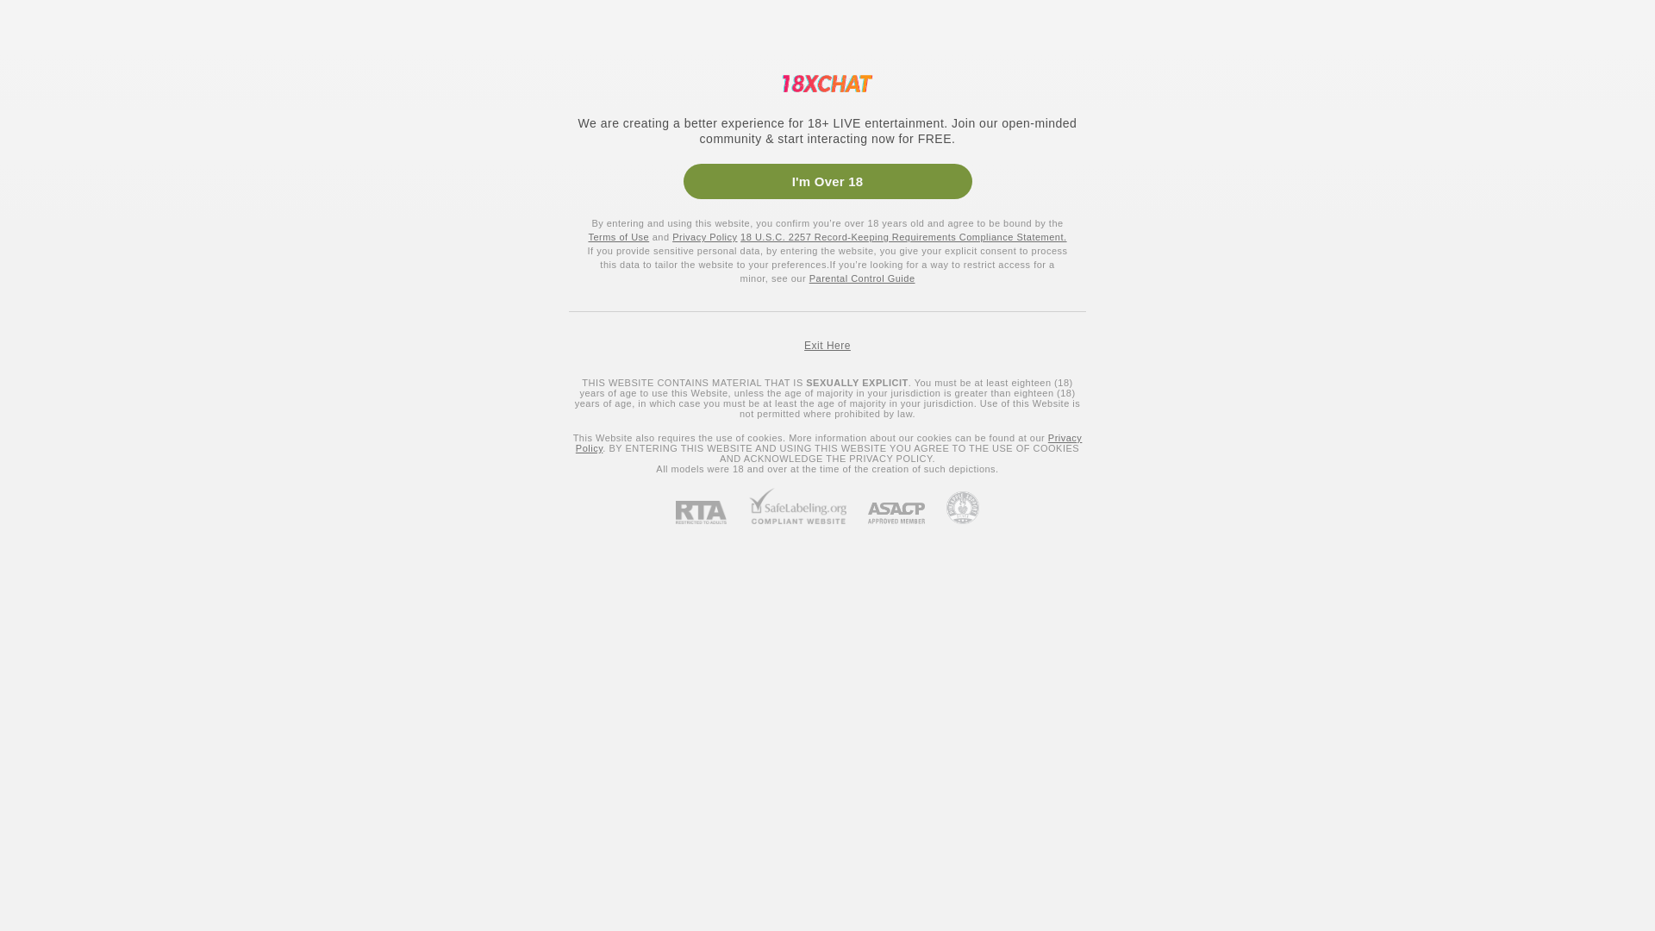  Describe the element at coordinates (583, 276) in the screenshot. I see `lucy_1811` at that location.